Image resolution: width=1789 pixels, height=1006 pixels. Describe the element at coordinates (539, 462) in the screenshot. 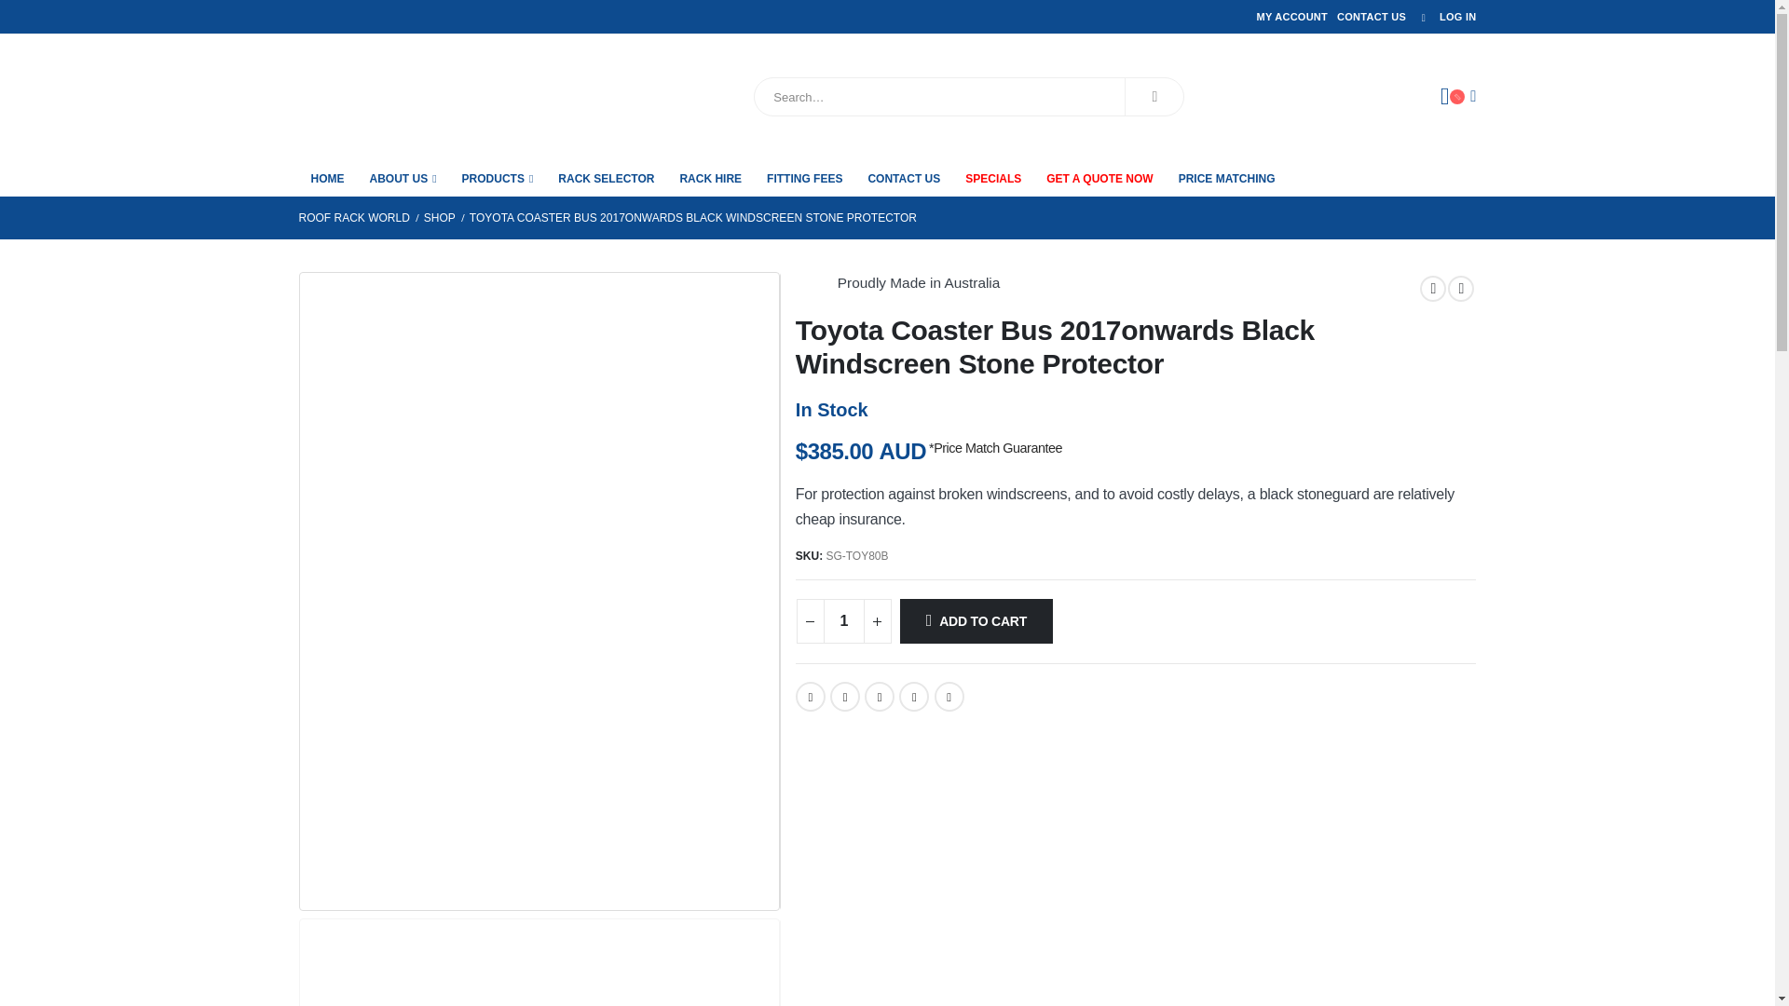

I see `coasterbusstoneguardblacksunshadeproducts` at that location.